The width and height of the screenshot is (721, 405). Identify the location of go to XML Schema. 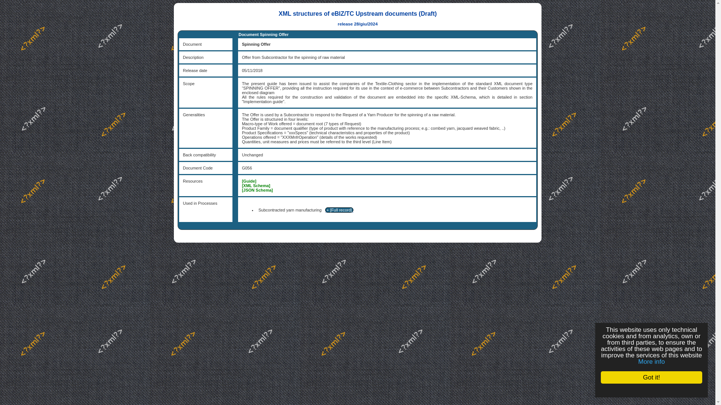
(256, 186).